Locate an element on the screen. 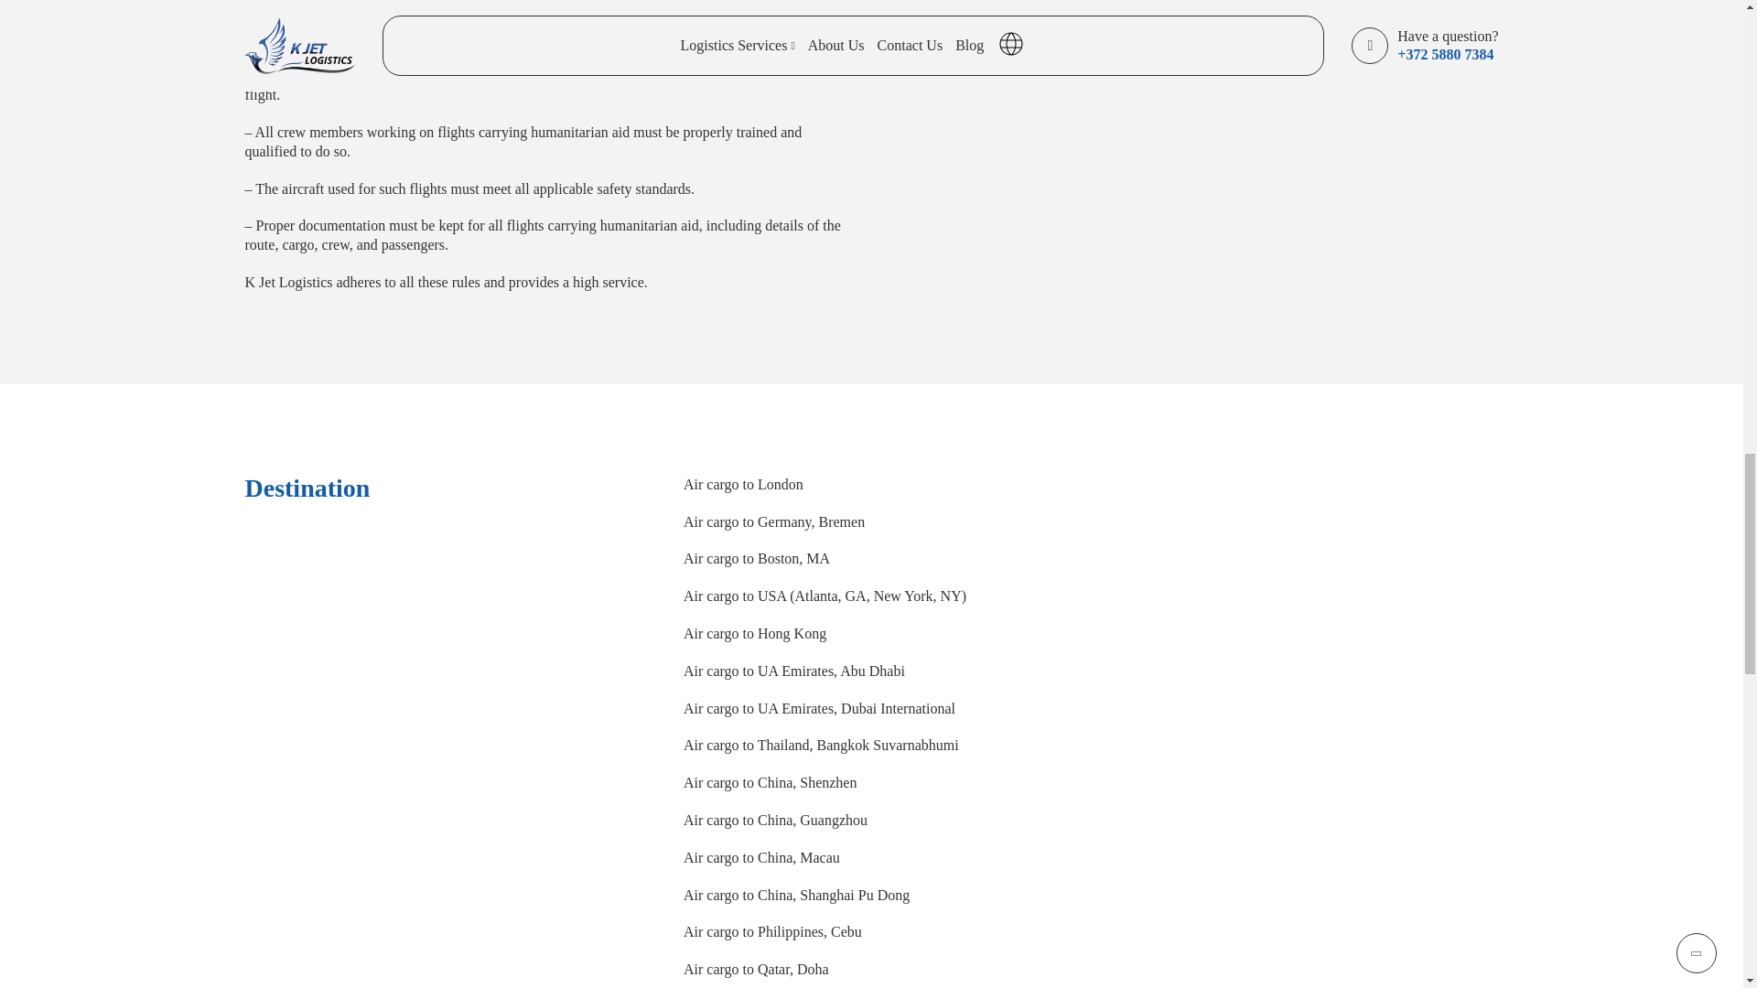  Air cargo to Boston, MA  is located at coordinates (758, 558).